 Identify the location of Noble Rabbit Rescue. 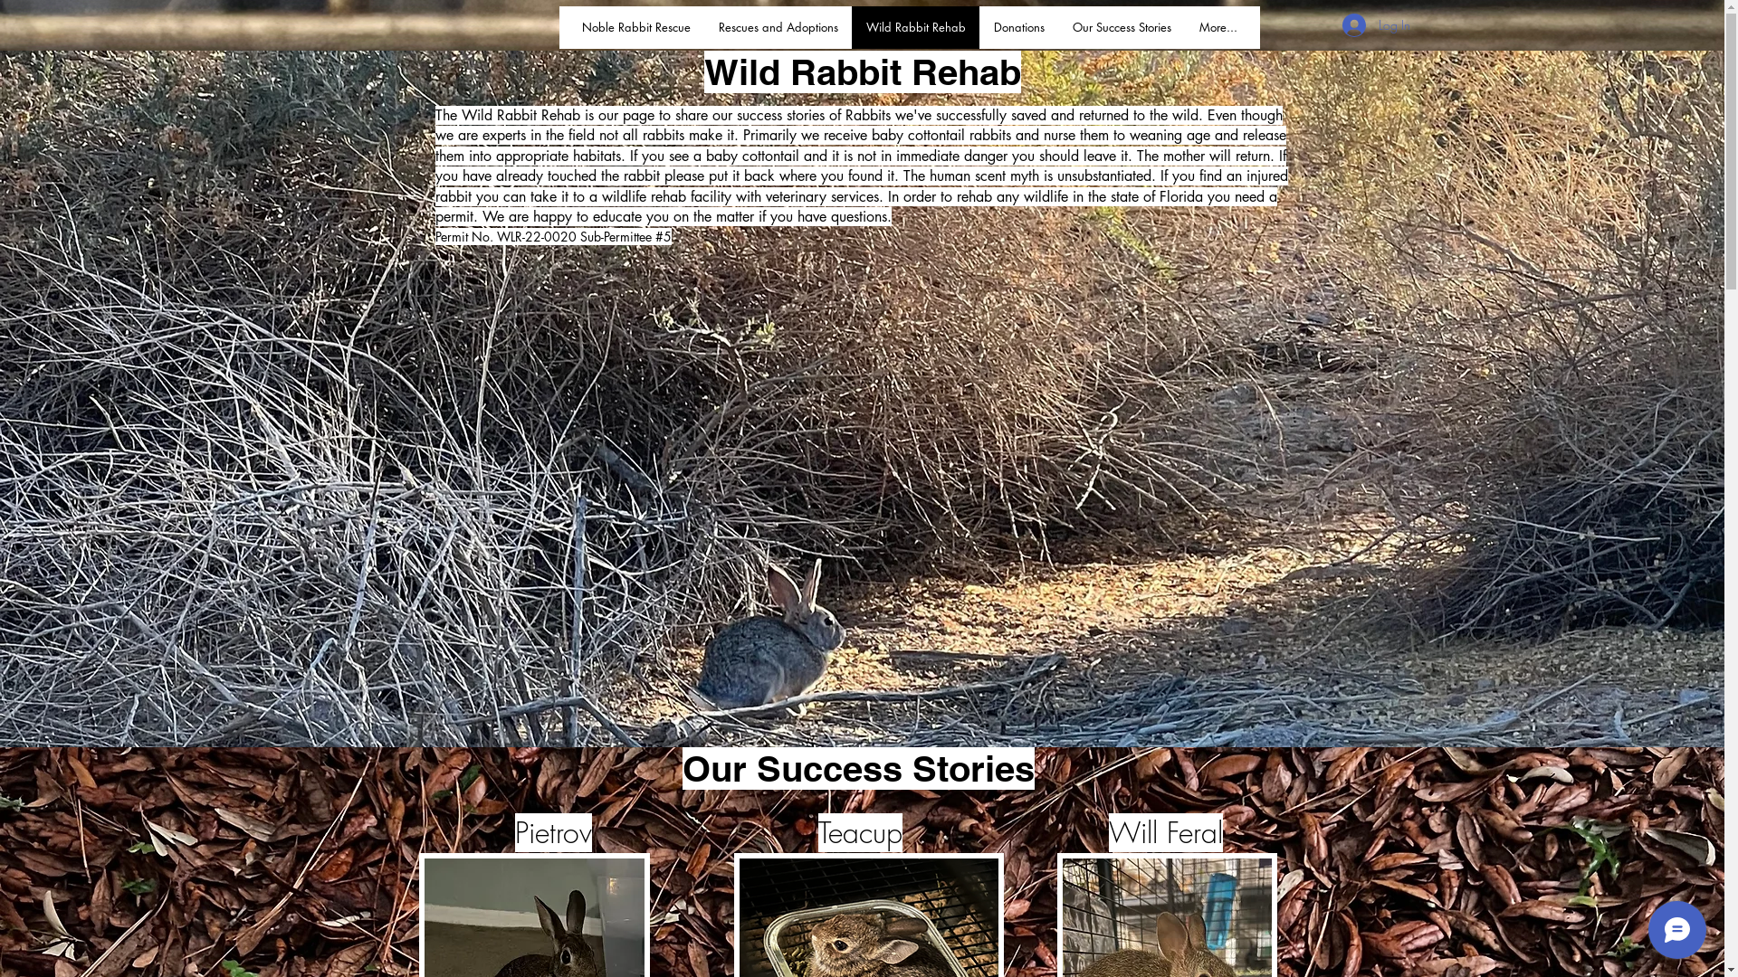
(635, 27).